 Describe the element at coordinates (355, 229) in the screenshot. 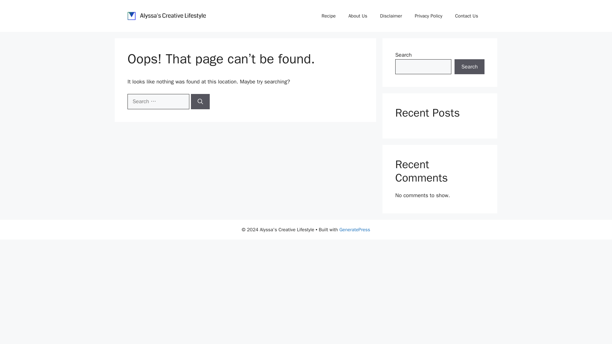

I see `GeneratePress` at that location.